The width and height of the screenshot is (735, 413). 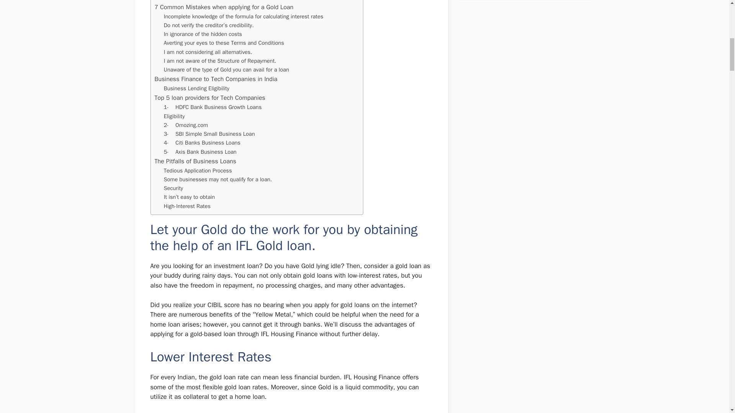 What do you see at coordinates (226, 70) in the screenshot?
I see `Unaware of the type of Gold you can avail for a loan` at bounding box center [226, 70].